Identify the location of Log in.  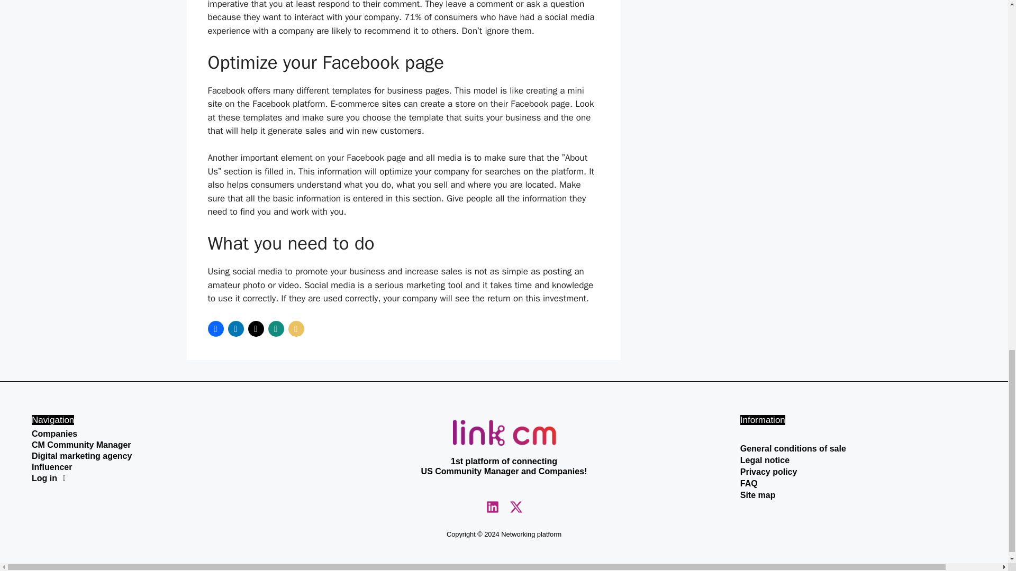
(149, 478).